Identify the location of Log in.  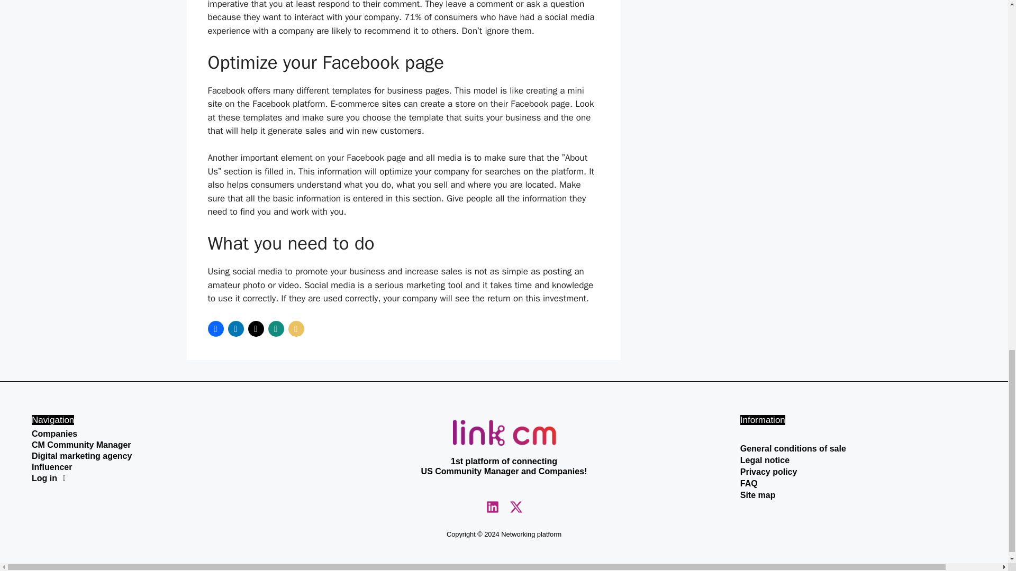
(149, 478).